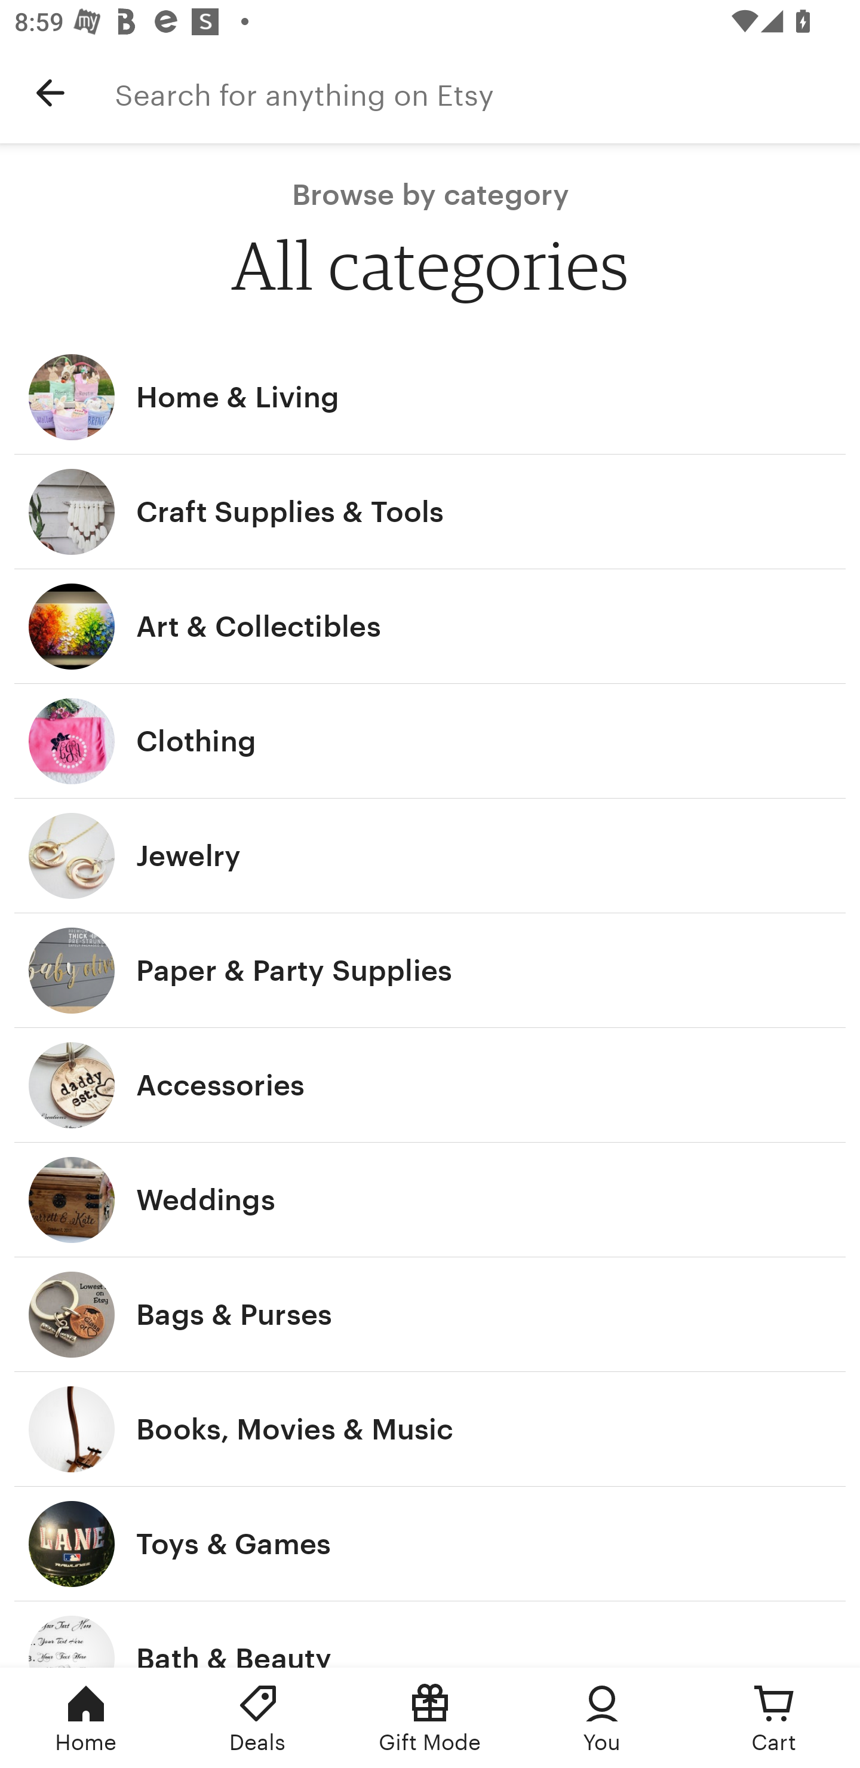 This screenshot has height=1768, width=860. Describe the element at coordinates (430, 1085) in the screenshot. I see `Accessories` at that location.